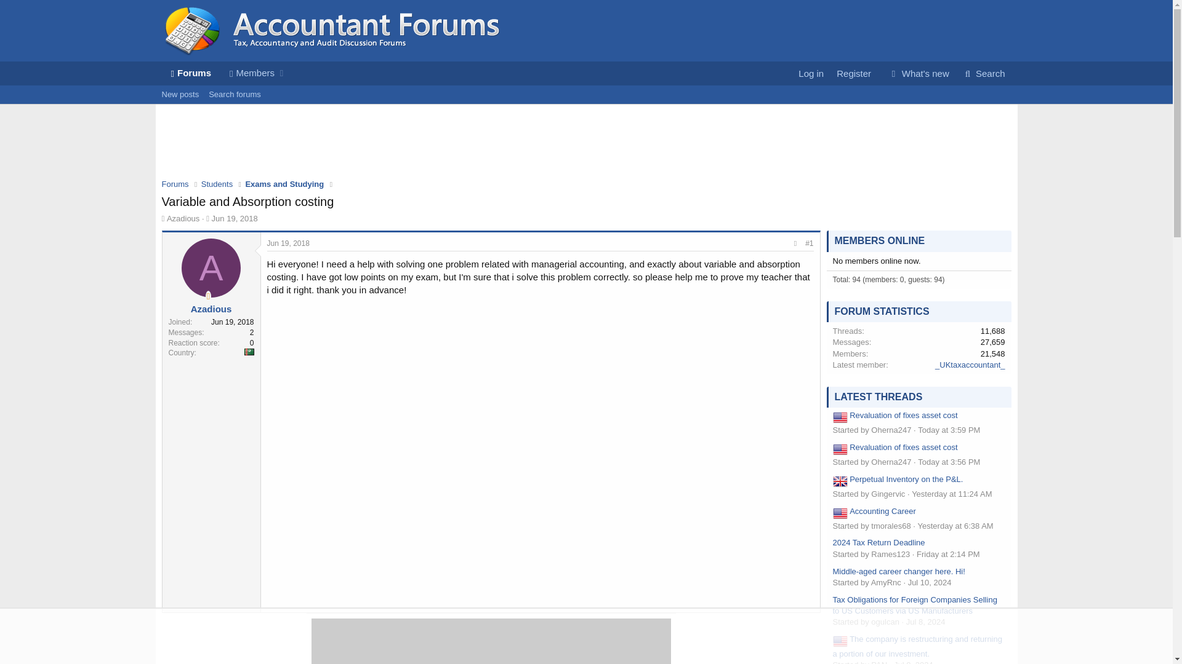  Describe the element at coordinates (180, 95) in the screenshot. I see `Jun 19, 2018` at that location.